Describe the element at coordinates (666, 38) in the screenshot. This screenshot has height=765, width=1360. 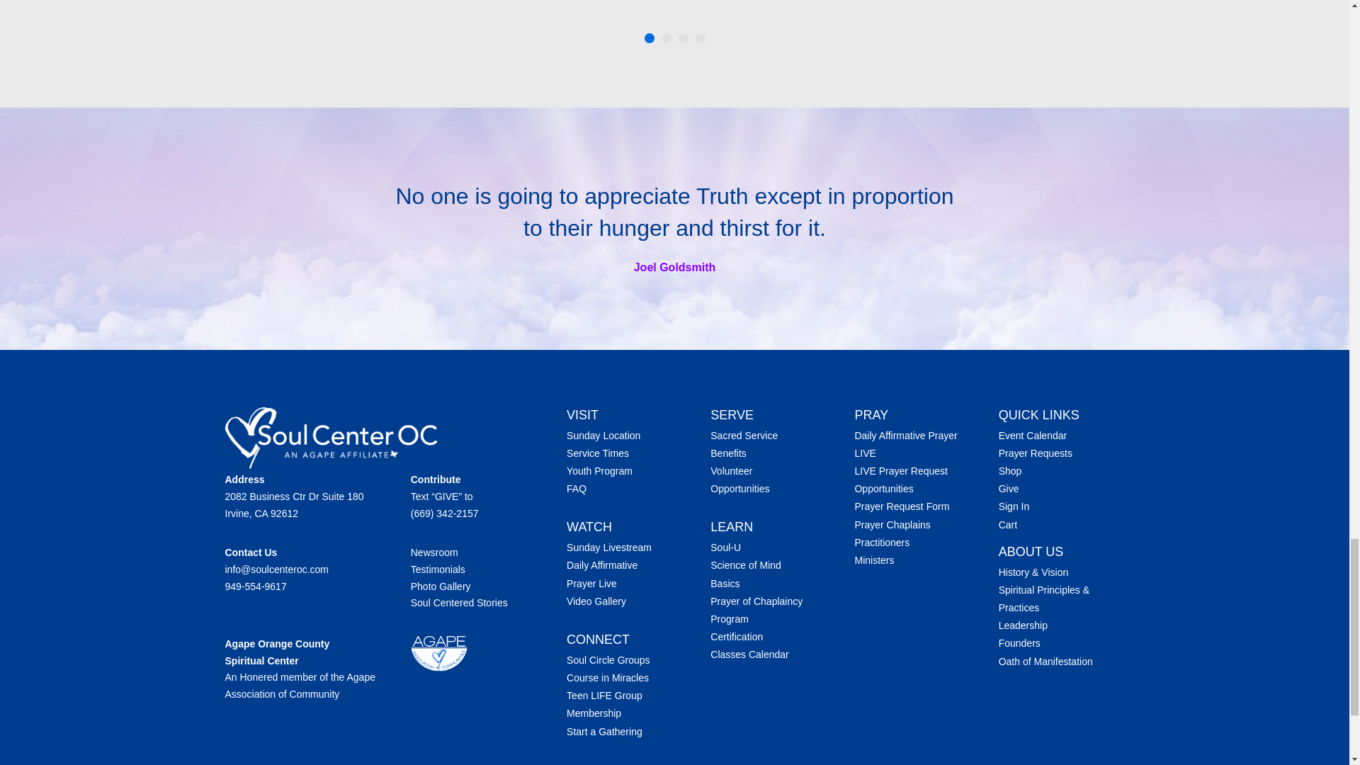
I see `2` at that location.